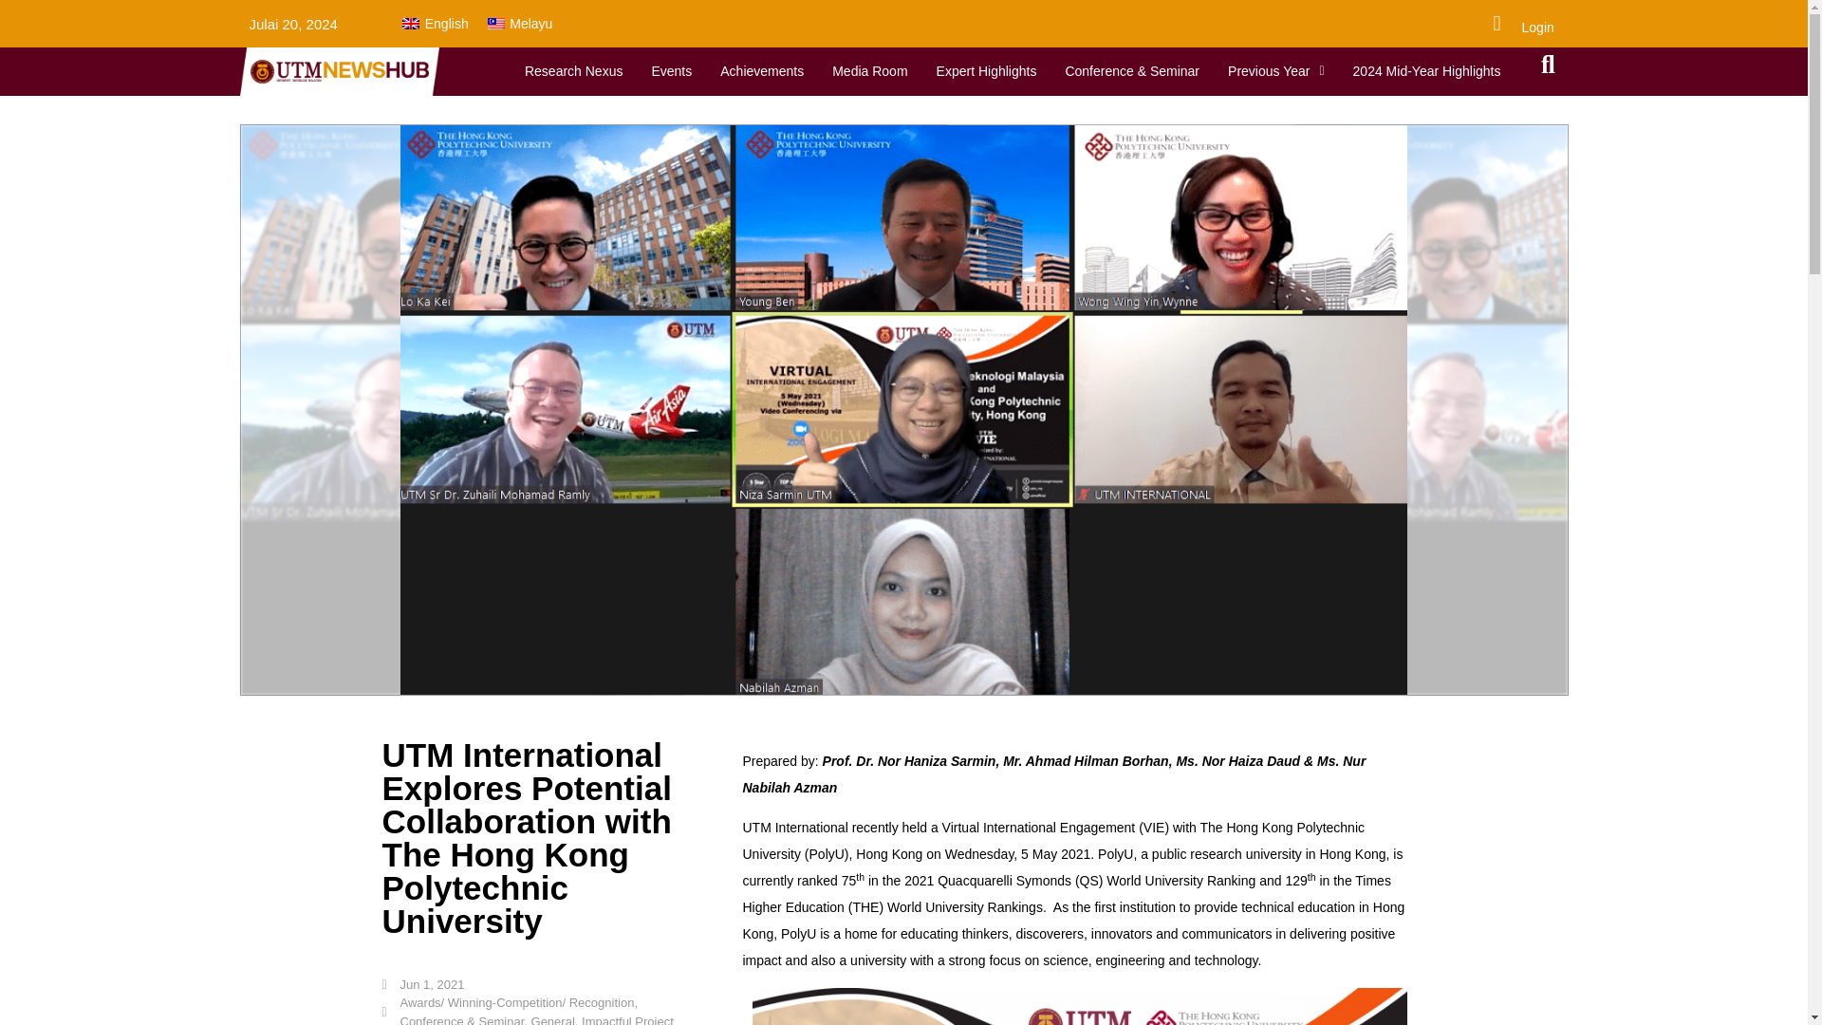 The width and height of the screenshot is (1822, 1025). Describe the element at coordinates (573, 70) in the screenshot. I see `Research Nexus` at that location.